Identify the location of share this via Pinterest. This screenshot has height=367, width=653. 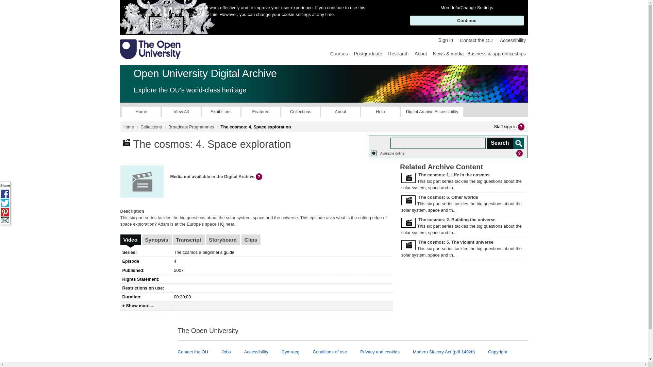
(5, 212).